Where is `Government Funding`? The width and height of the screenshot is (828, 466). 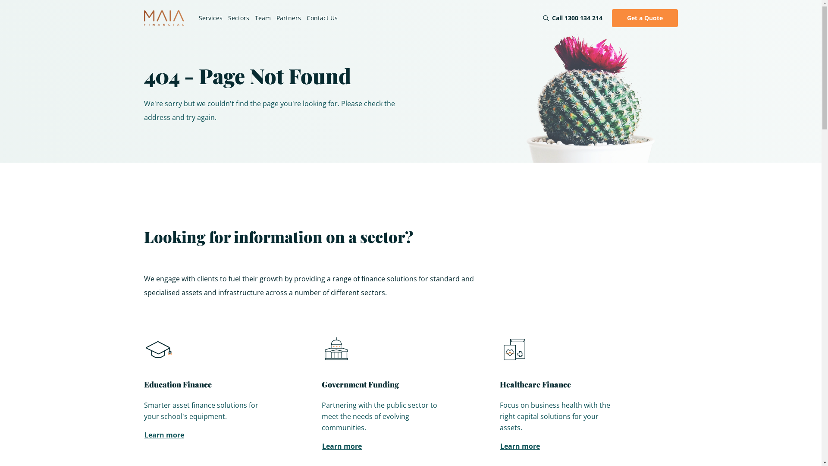 Government Funding is located at coordinates (361, 384).